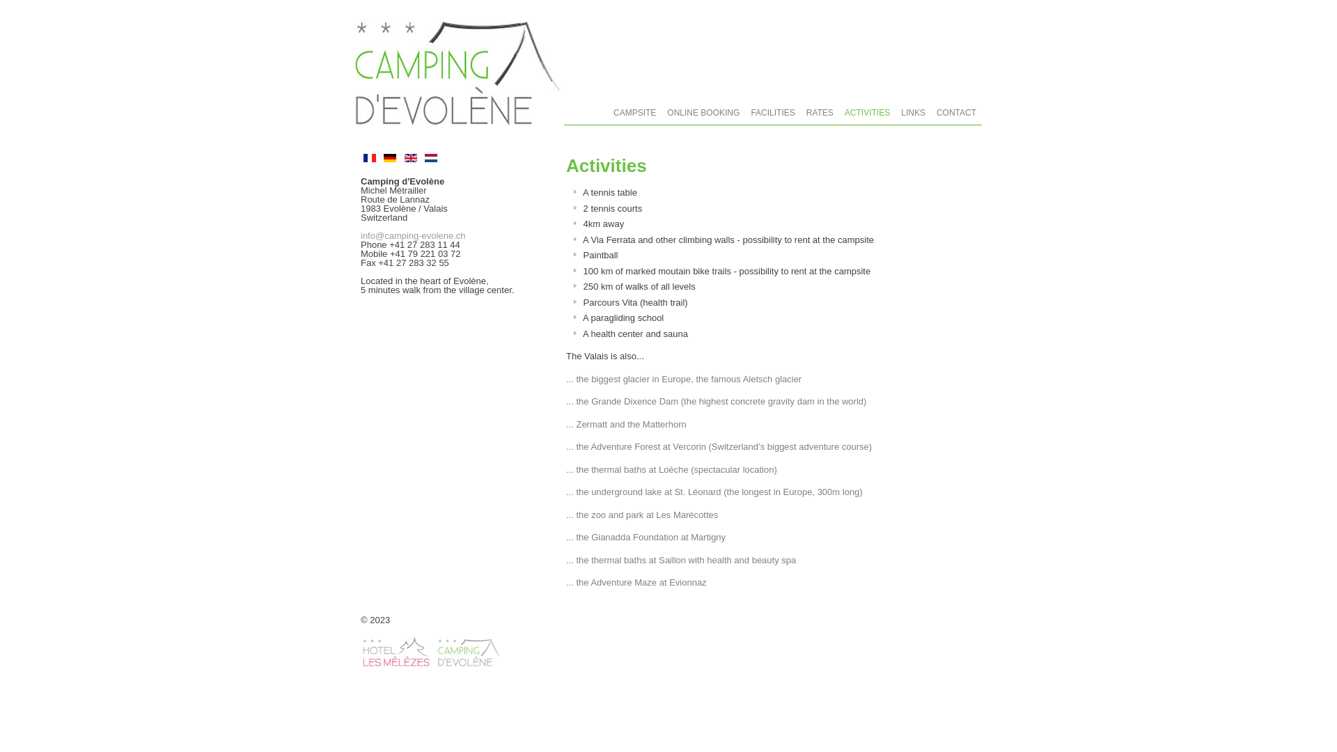 Image resolution: width=1337 pixels, height=752 pixels. I want to click on CONTACT, so click(957, 113).